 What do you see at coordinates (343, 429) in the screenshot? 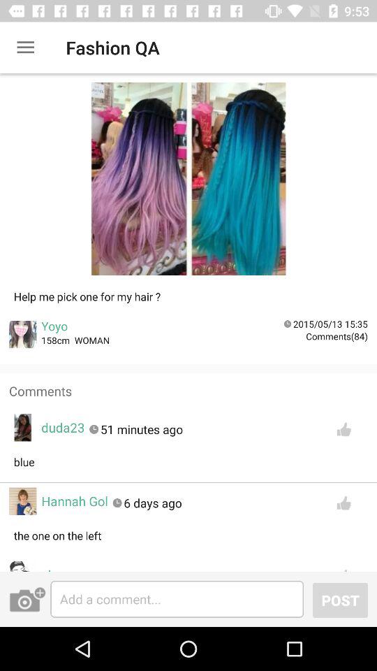
I see `click like option` at bounding box center [343, 429].